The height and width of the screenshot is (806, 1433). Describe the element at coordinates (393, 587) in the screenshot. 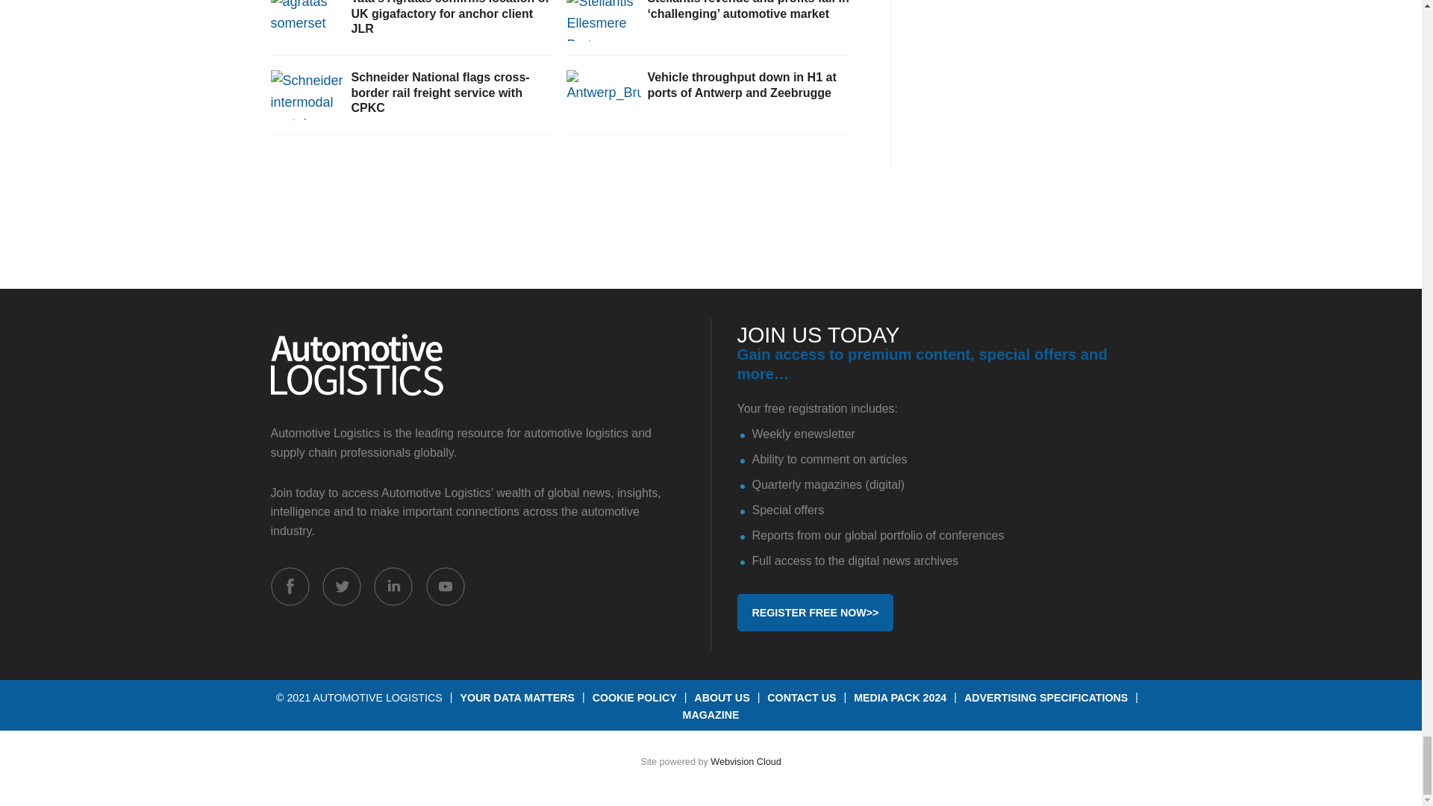

I see `Connect with us on Linked In` at that location.